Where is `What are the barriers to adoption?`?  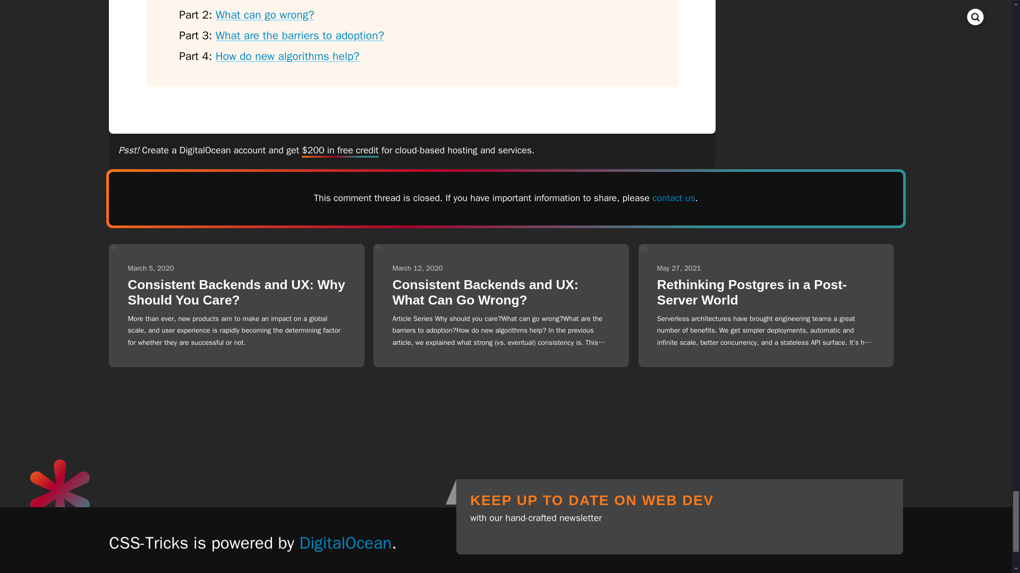 What are the barriers to adoption? is located at coordinates (300, 35).